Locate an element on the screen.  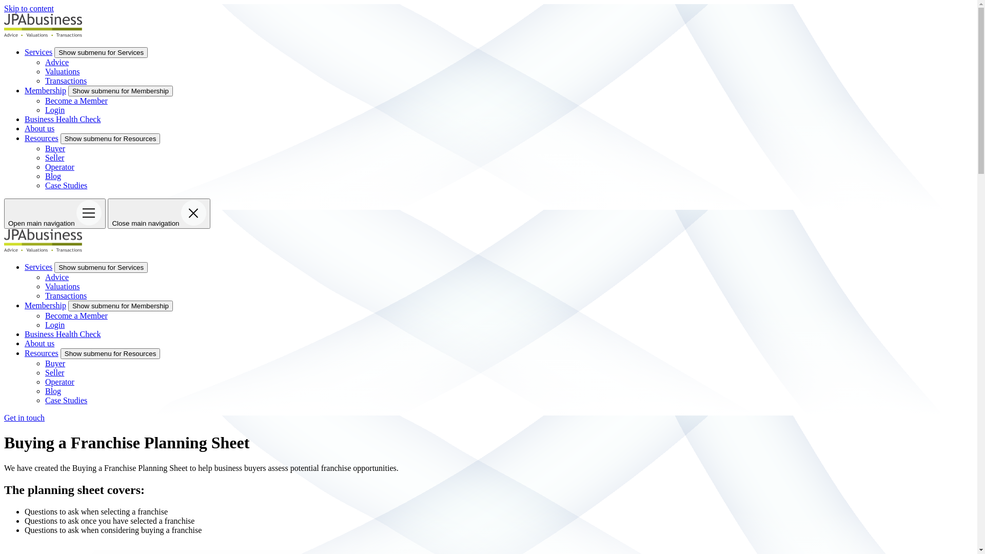
Services is located at coordinates (38, 51).